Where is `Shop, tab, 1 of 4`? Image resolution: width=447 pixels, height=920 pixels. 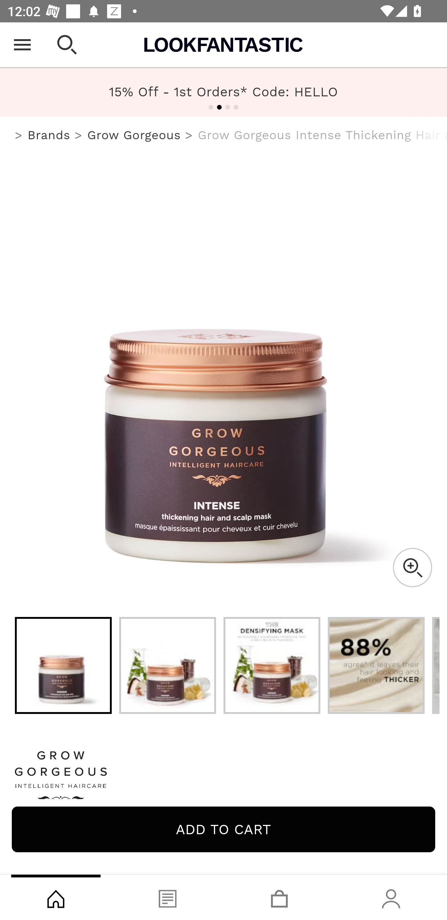
Shop, tab, 1 of 4 is located at coordinates (56, 897).